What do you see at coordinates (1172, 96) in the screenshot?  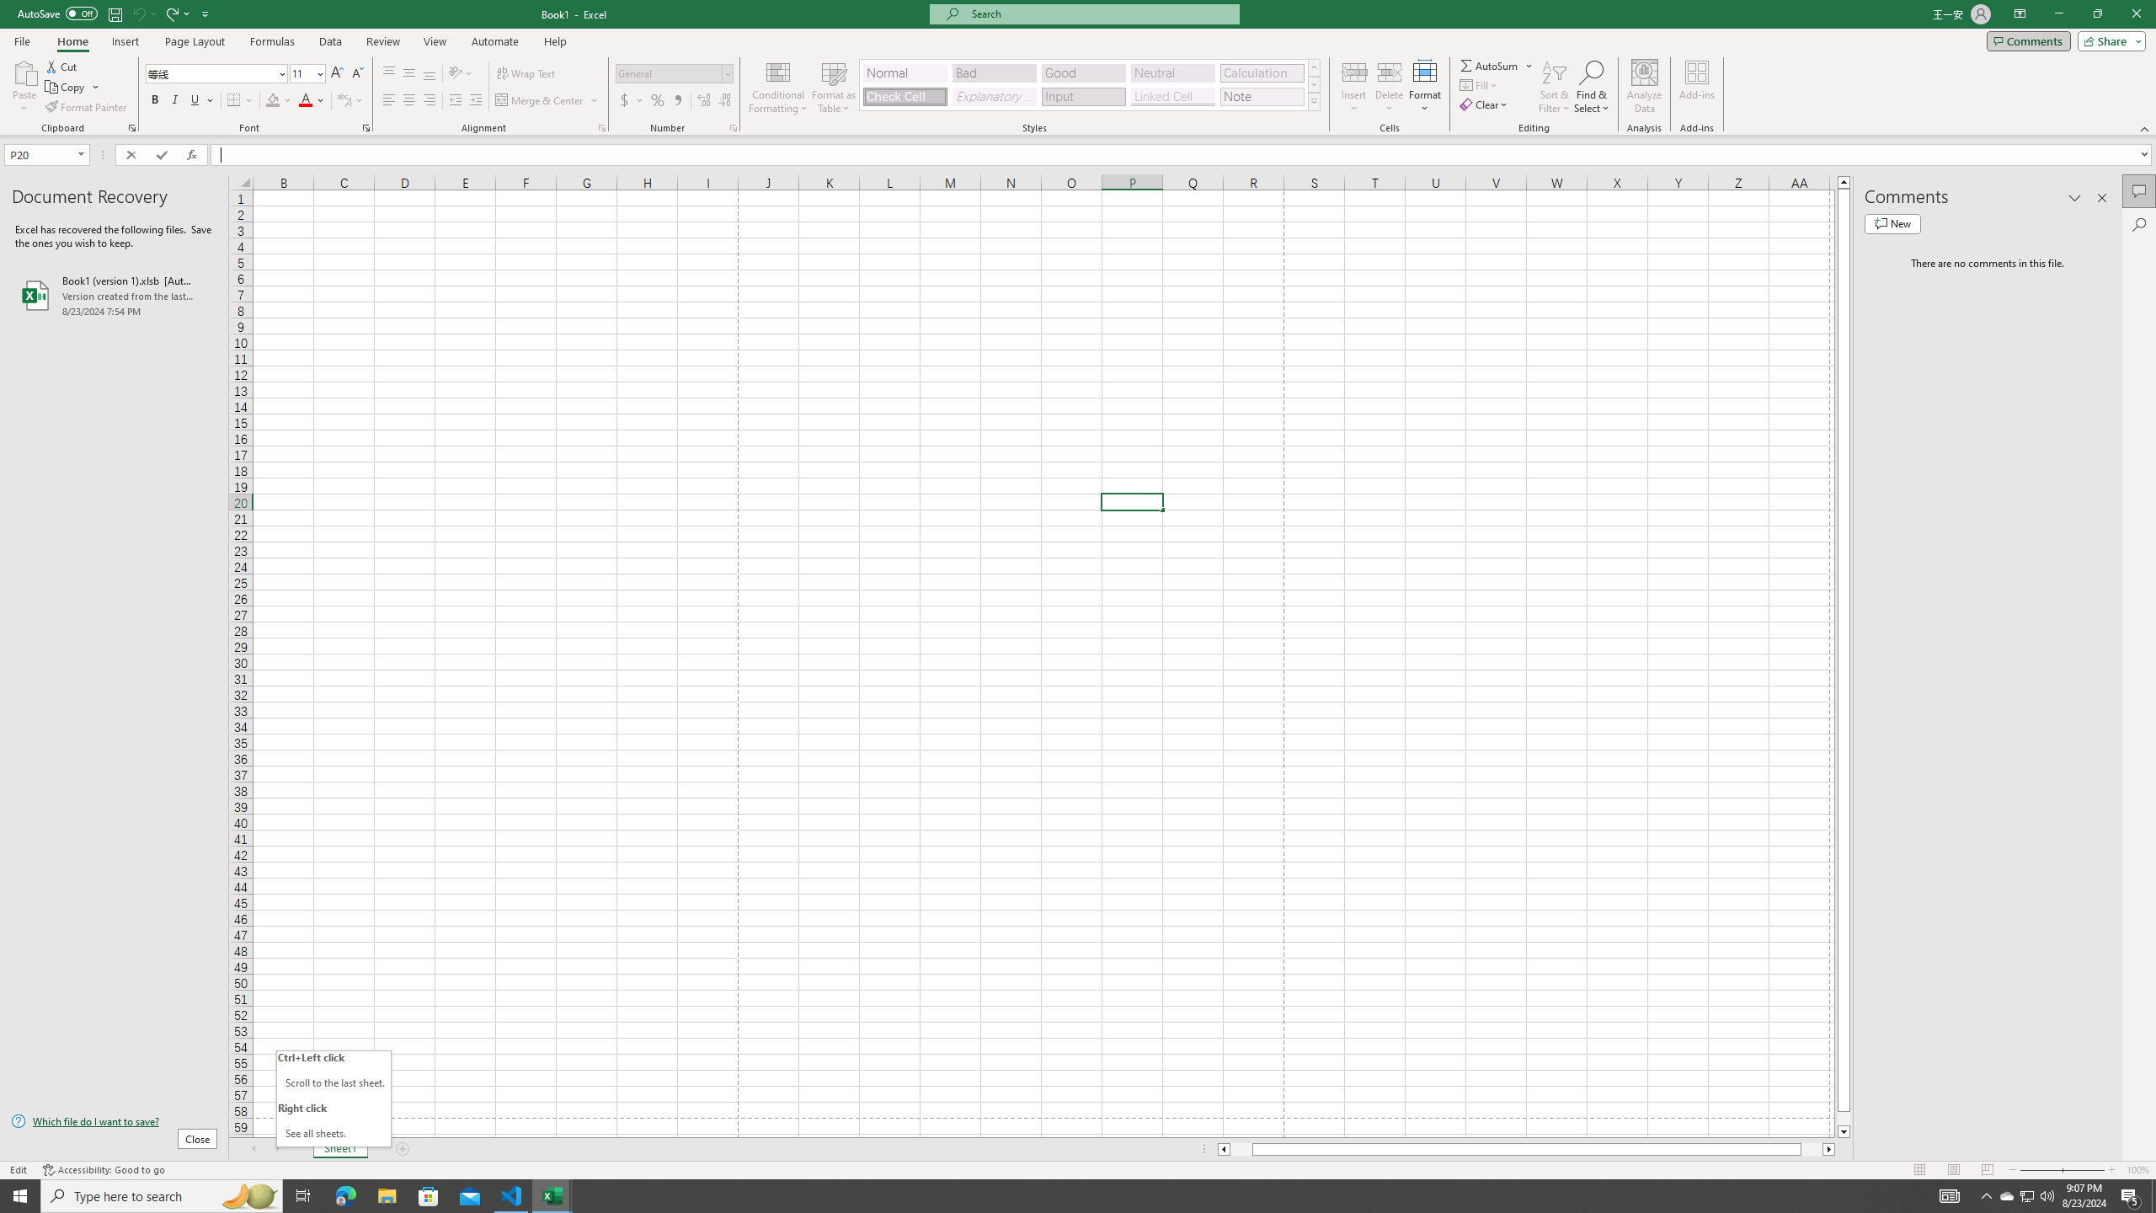 I see `Linked Cell` at bounding box center [1172, 96].